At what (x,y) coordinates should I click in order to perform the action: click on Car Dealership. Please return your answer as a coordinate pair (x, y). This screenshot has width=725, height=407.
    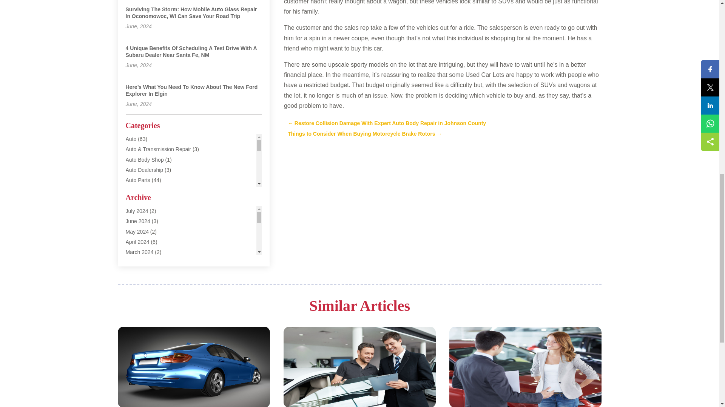
    Looking at the image, I should click on (143, 303).